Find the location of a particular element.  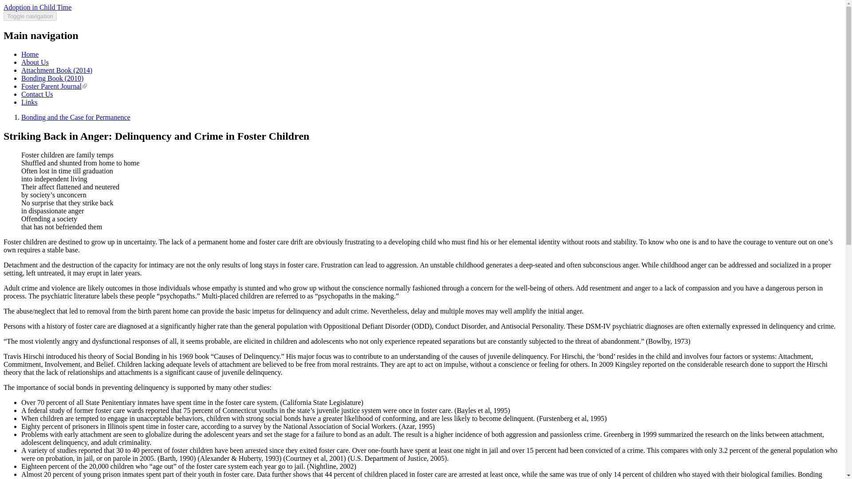

Bonding and the Case for Permanence is located at coordinates (75, 117).